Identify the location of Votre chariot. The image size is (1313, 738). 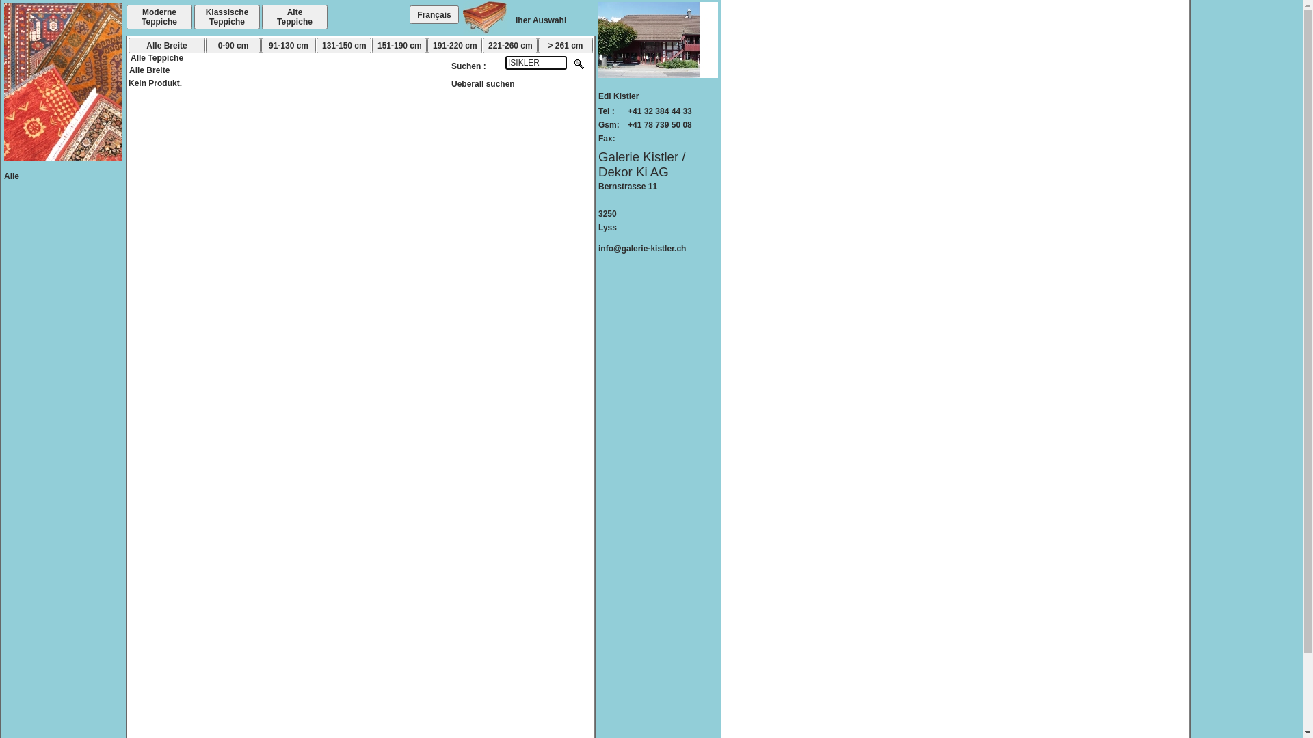
(485, 31).